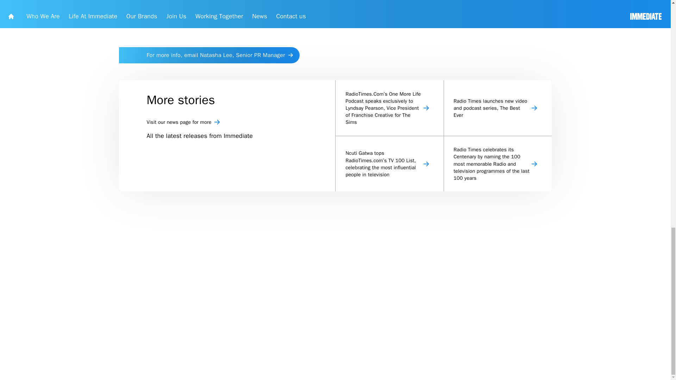 The width and height of the screenshot is (676, 380). I want to click on For more info, email Natasha Lee, Senior PR Manager, so click(261, 212).